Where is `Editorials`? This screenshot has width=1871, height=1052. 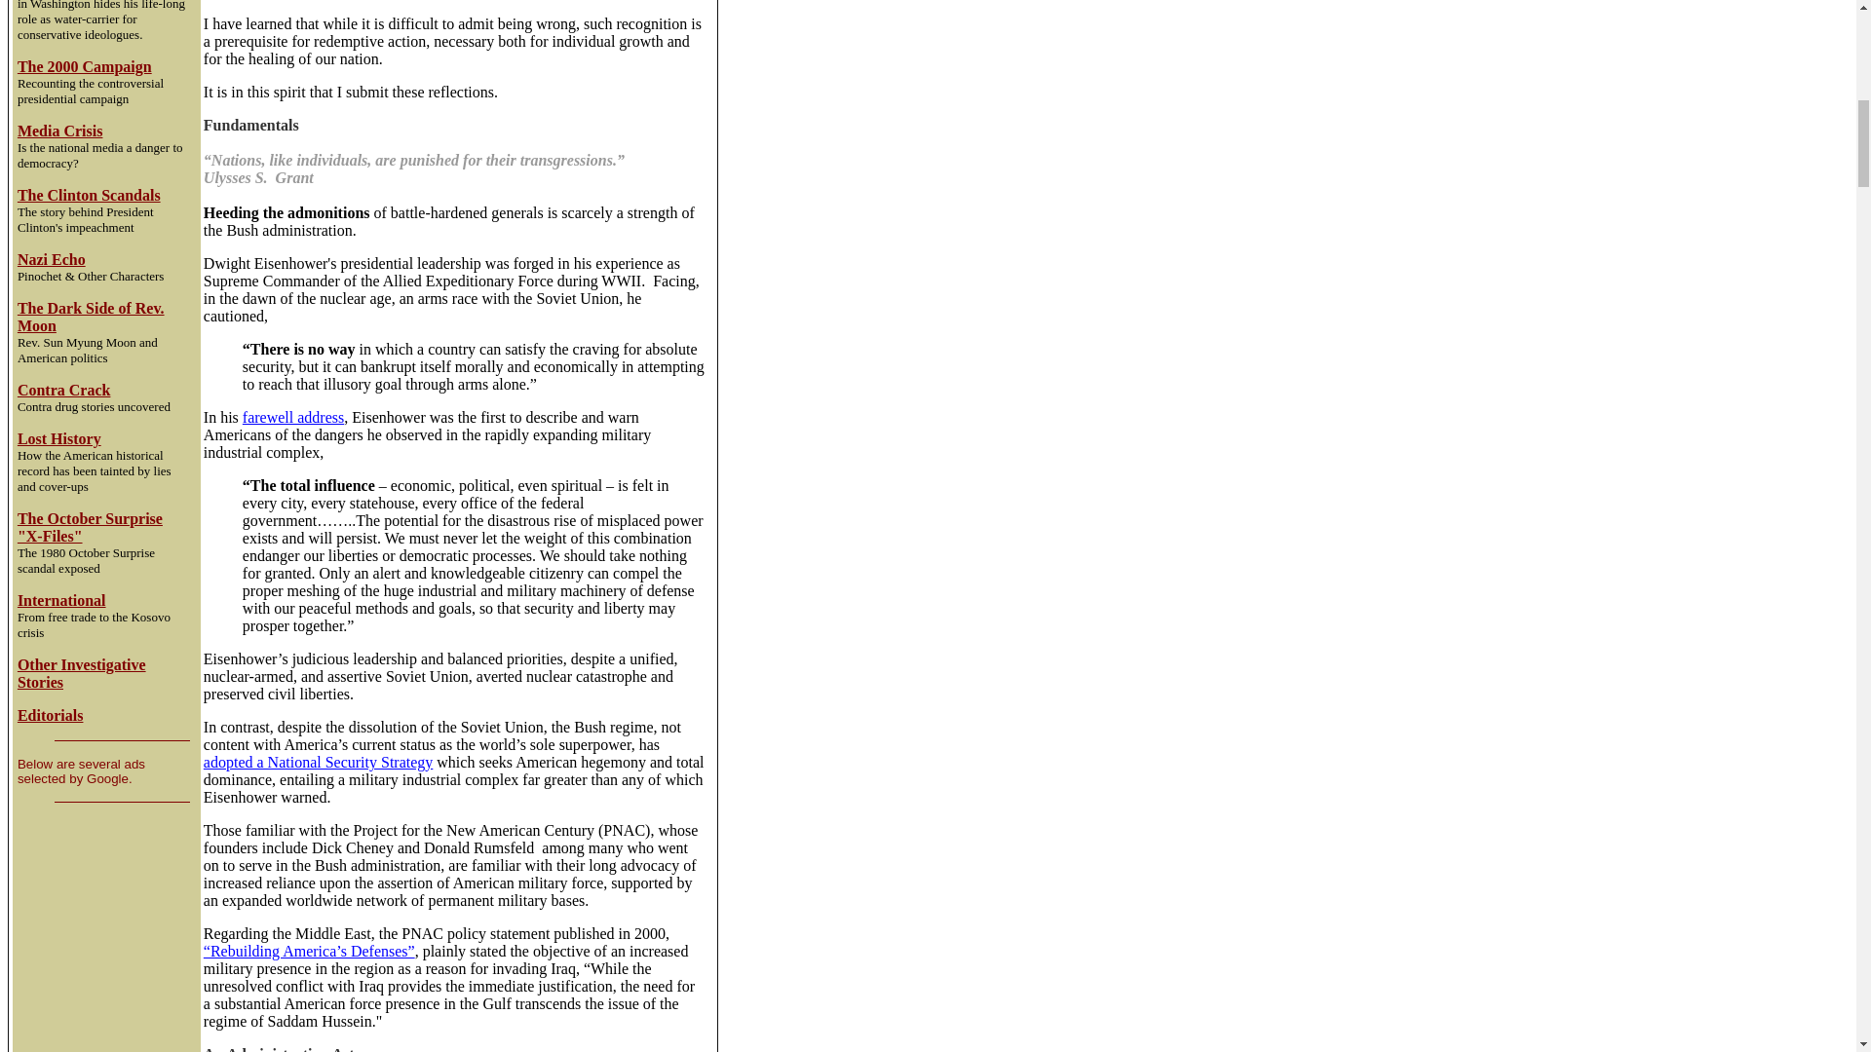
Editorials is located at coordinates (51, 715).